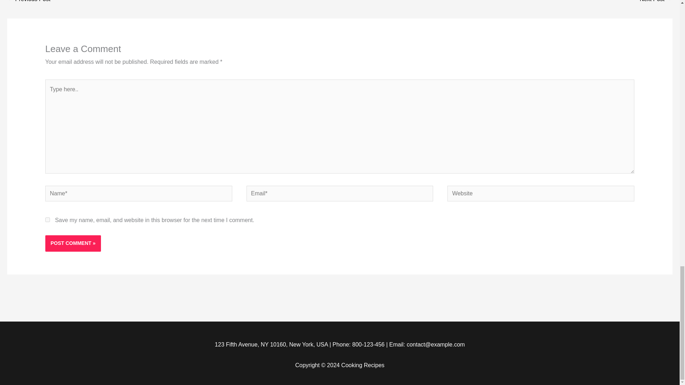 The image size is (685, 385). What do you see at coordinates (29, 3) in the screenshot?
I see `easy Mexican Taco Lasagna` at bounding box center [29, 3].